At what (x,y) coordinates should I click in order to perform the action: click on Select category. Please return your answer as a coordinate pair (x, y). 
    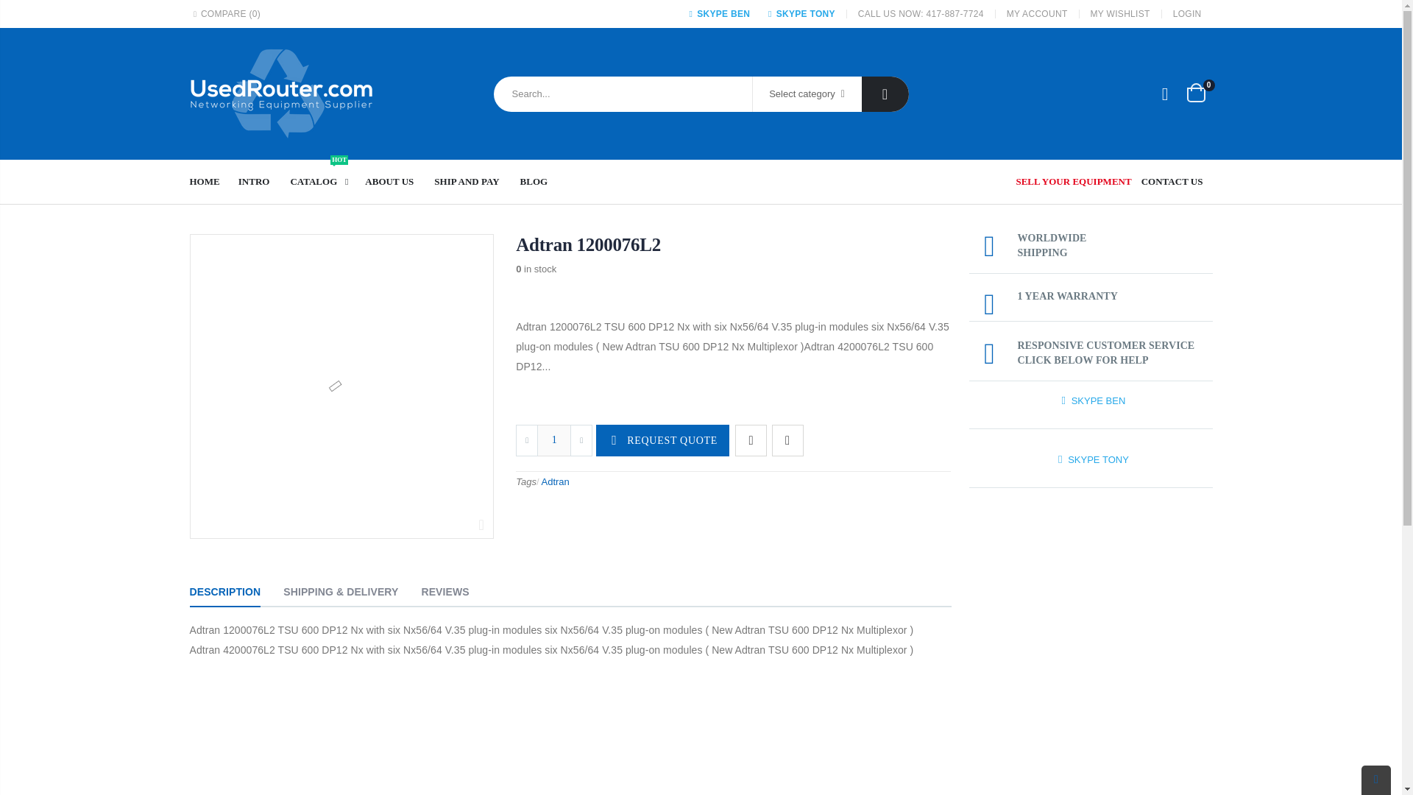
    Looking at the image, I should click on (807, 94).